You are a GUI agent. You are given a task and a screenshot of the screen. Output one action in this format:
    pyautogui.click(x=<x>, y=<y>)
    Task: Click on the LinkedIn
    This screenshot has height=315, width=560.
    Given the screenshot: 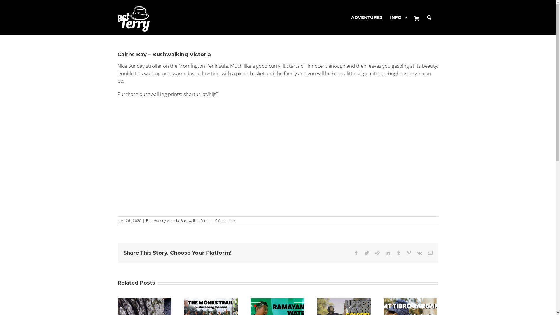 What is the action you would take?
    pyautogui.click(x=388, y=253)
    